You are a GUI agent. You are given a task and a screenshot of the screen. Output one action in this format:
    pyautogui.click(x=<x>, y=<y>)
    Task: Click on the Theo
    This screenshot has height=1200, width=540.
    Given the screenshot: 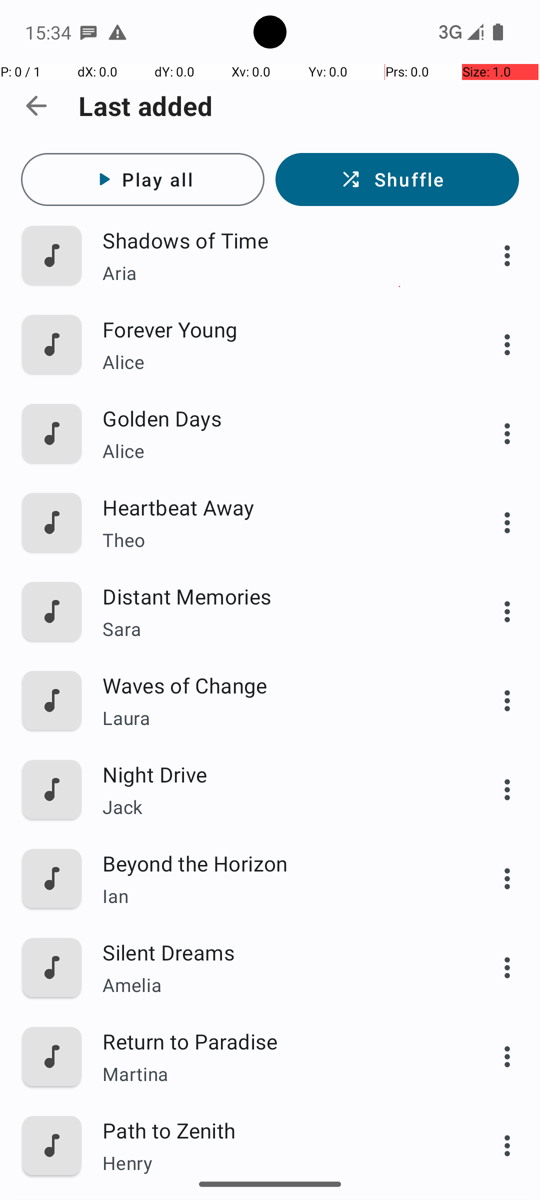 What is the action you would take?
    pyautogui.click(x=278, y=540)
    